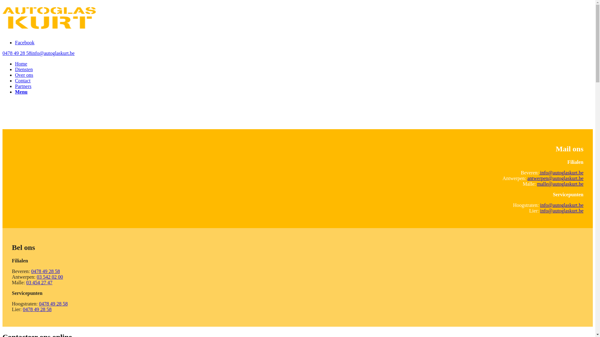  I want to click on info@autoglaskurt.be, so click(561, 173).